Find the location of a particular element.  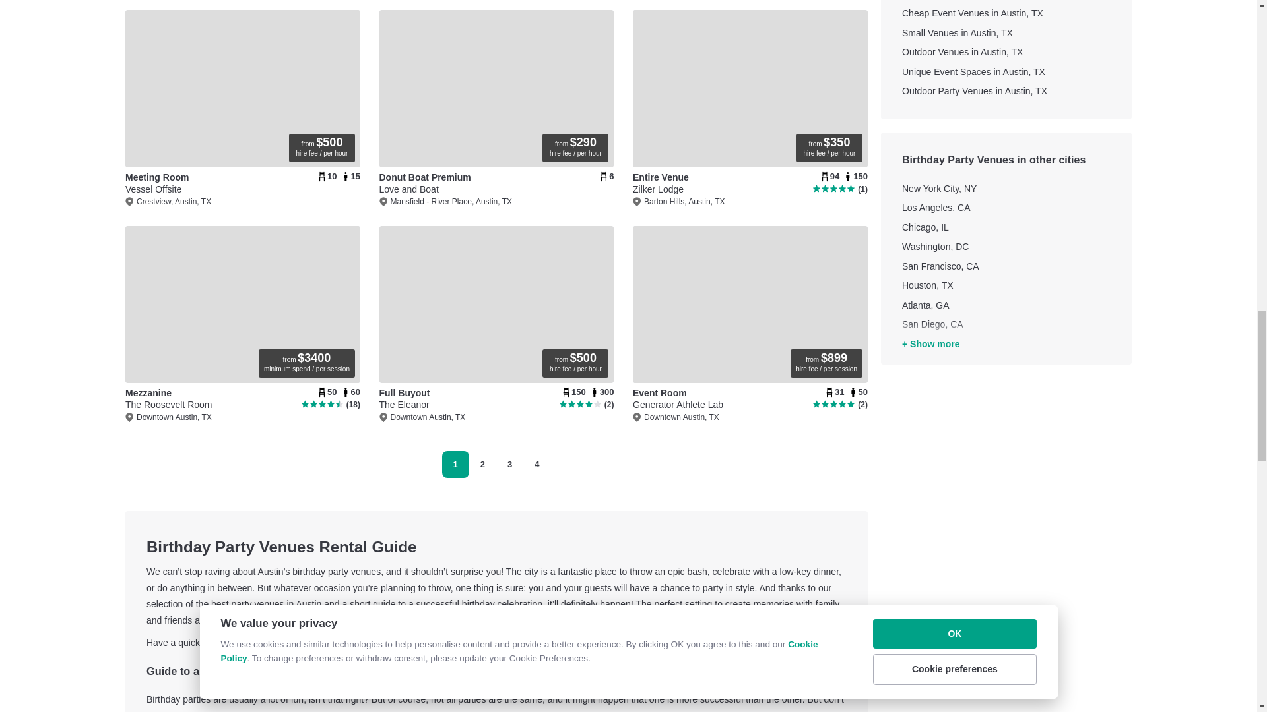

Outdoor Venues in Austin, TX is located at coordinates (243, 189).